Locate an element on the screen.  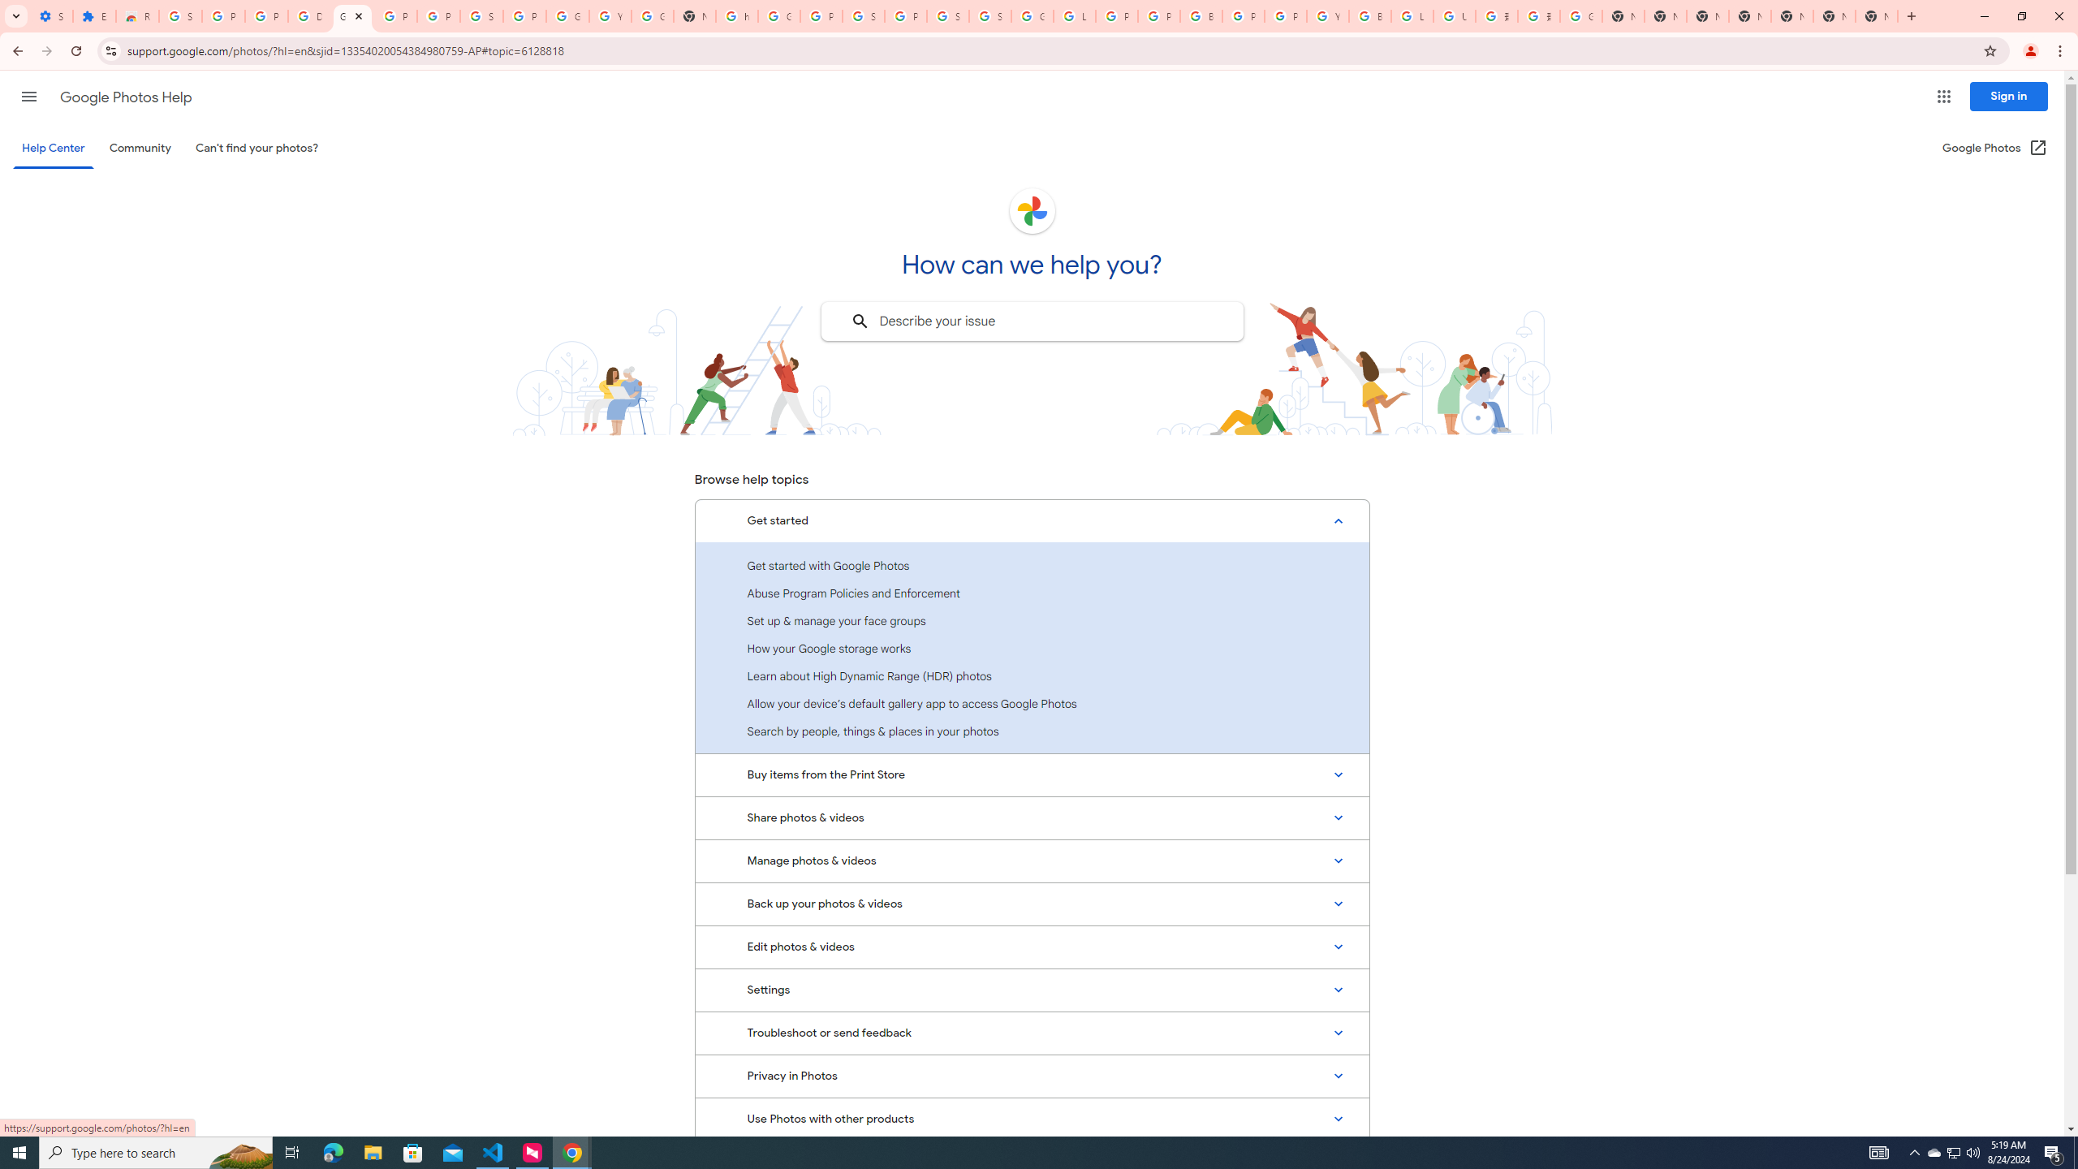
Google Images is located at coordinates (1581, 16).